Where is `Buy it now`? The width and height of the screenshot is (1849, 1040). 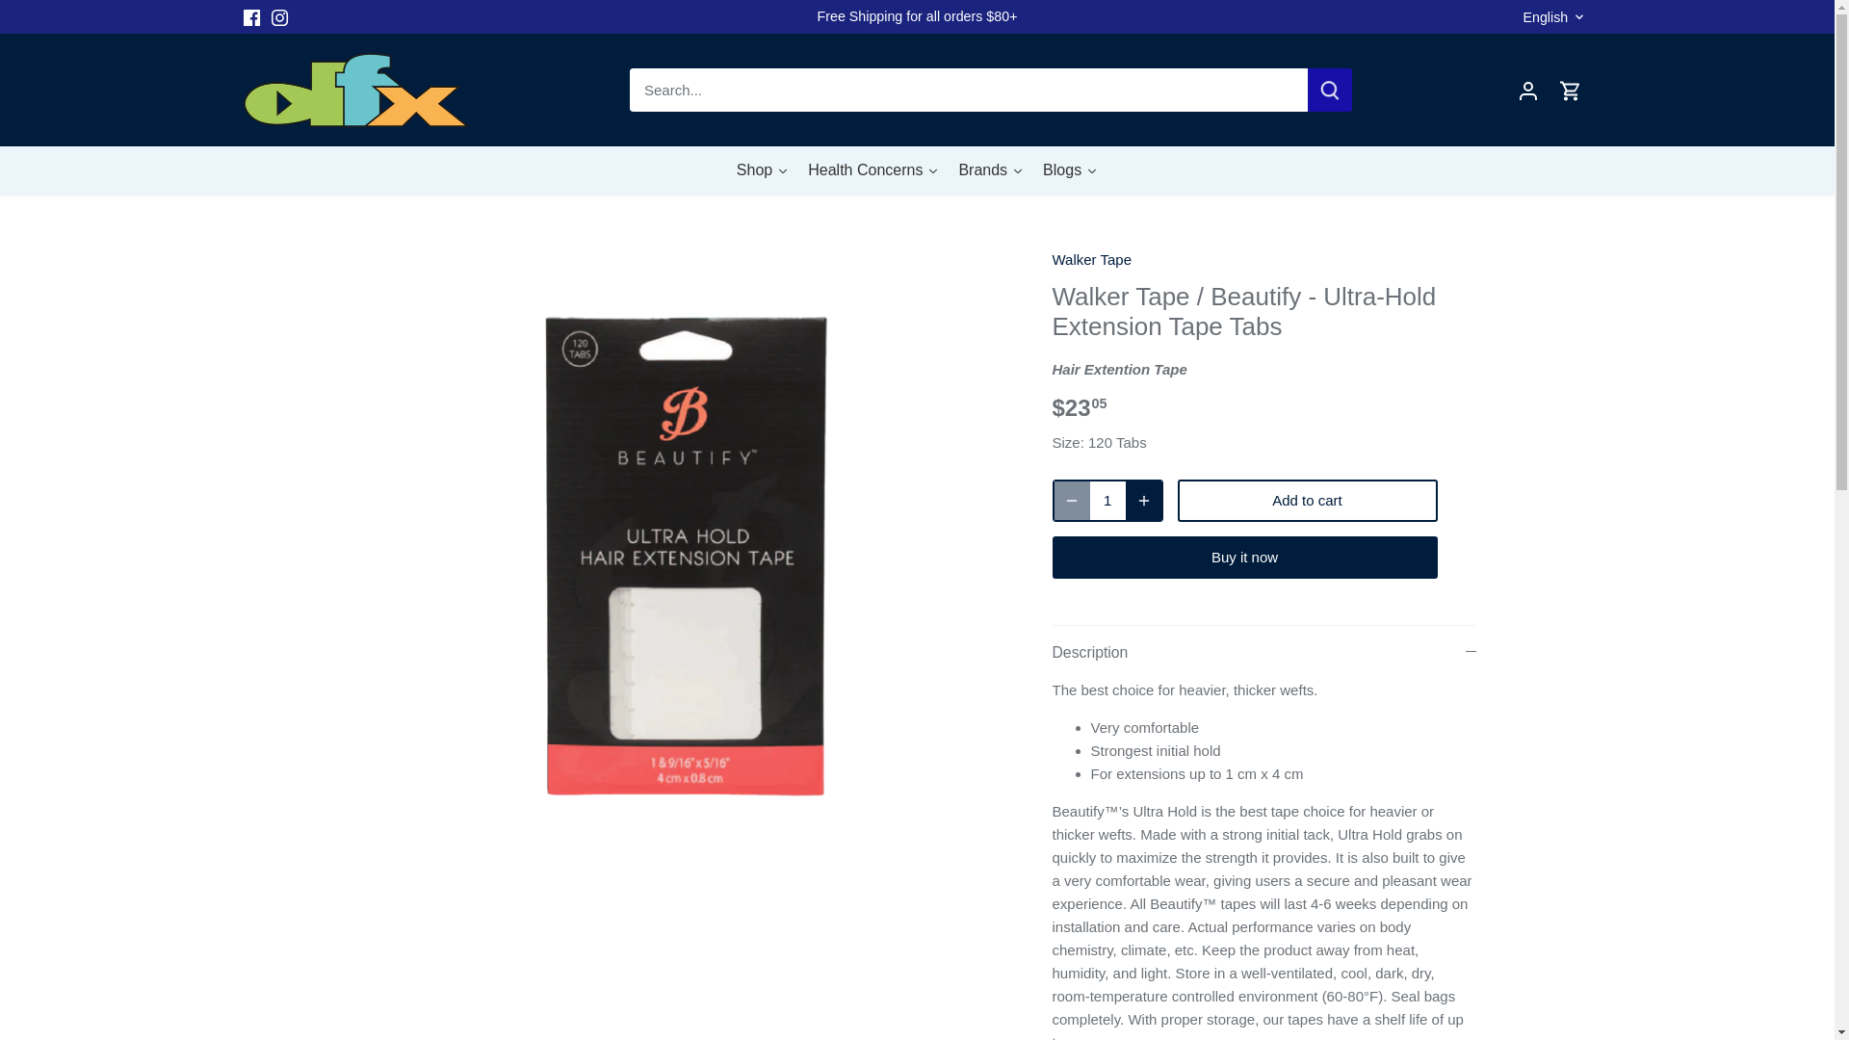
Buy it now is located at coordinates (1244, 557).